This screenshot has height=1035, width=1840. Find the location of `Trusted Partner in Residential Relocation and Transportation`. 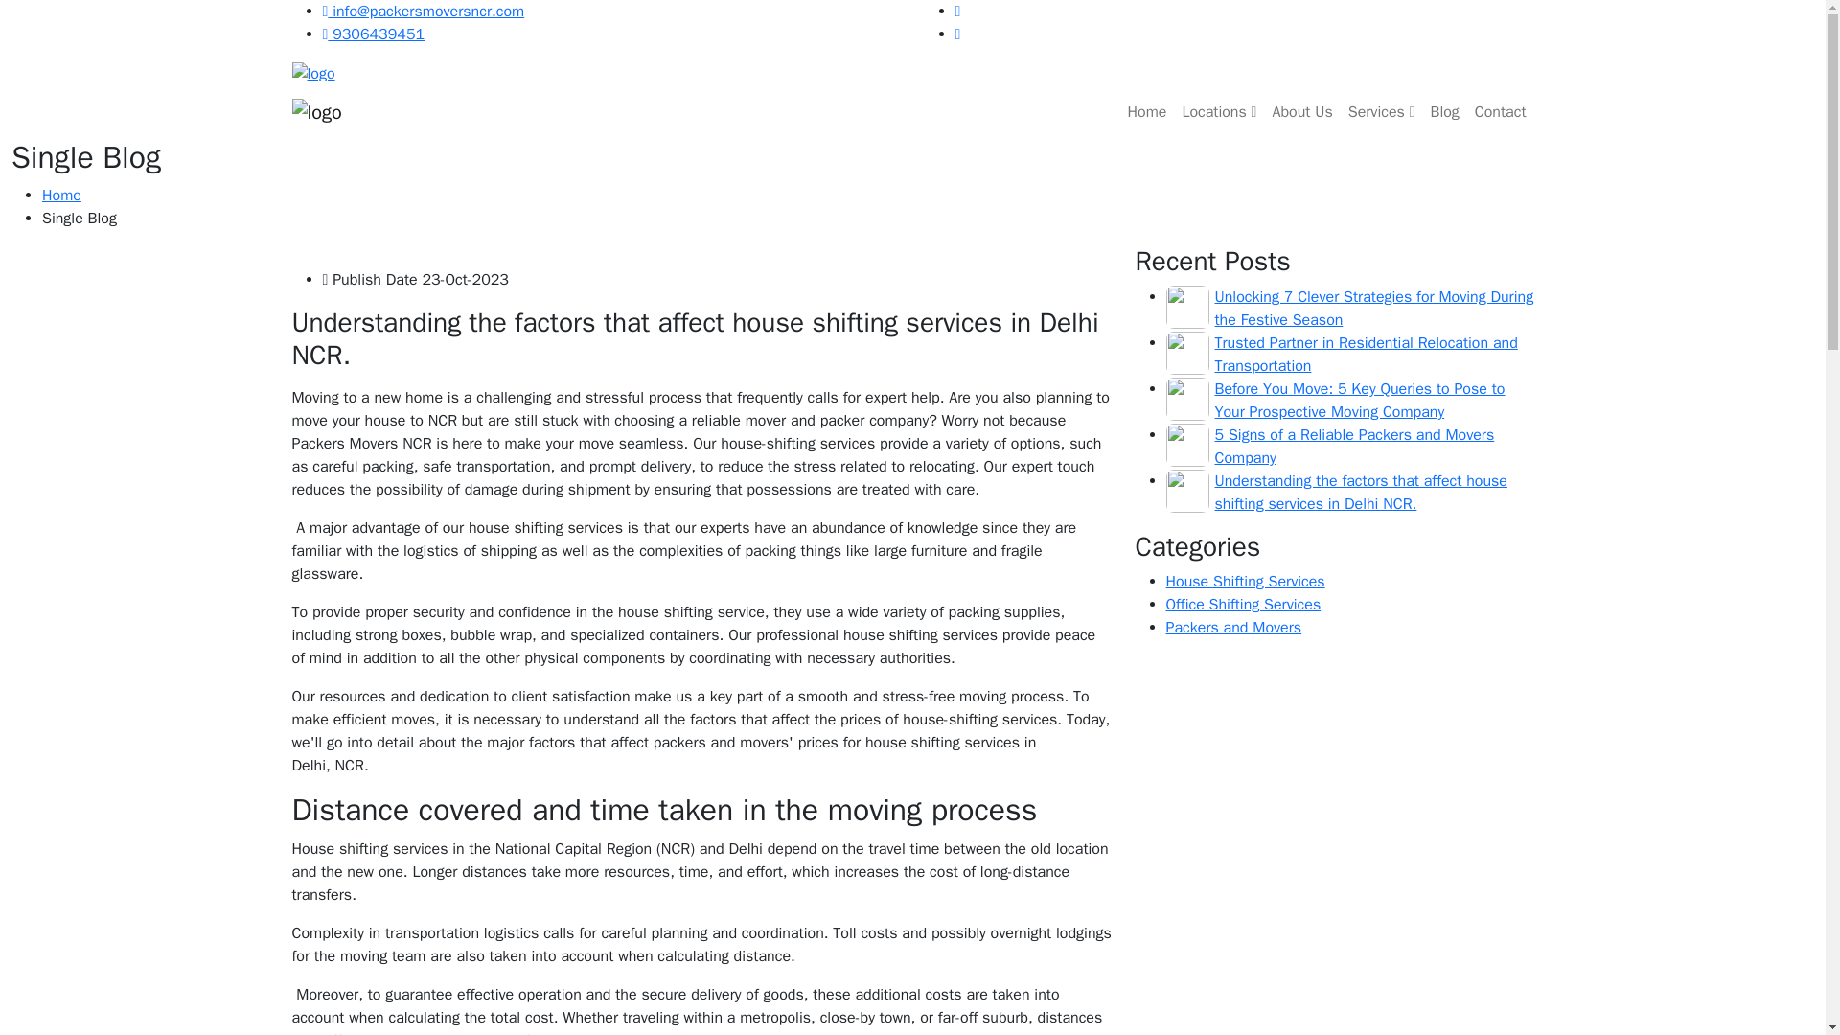

Trusted Partner in Residential Relocation and Transportation is located at coordinates (1367, 355).